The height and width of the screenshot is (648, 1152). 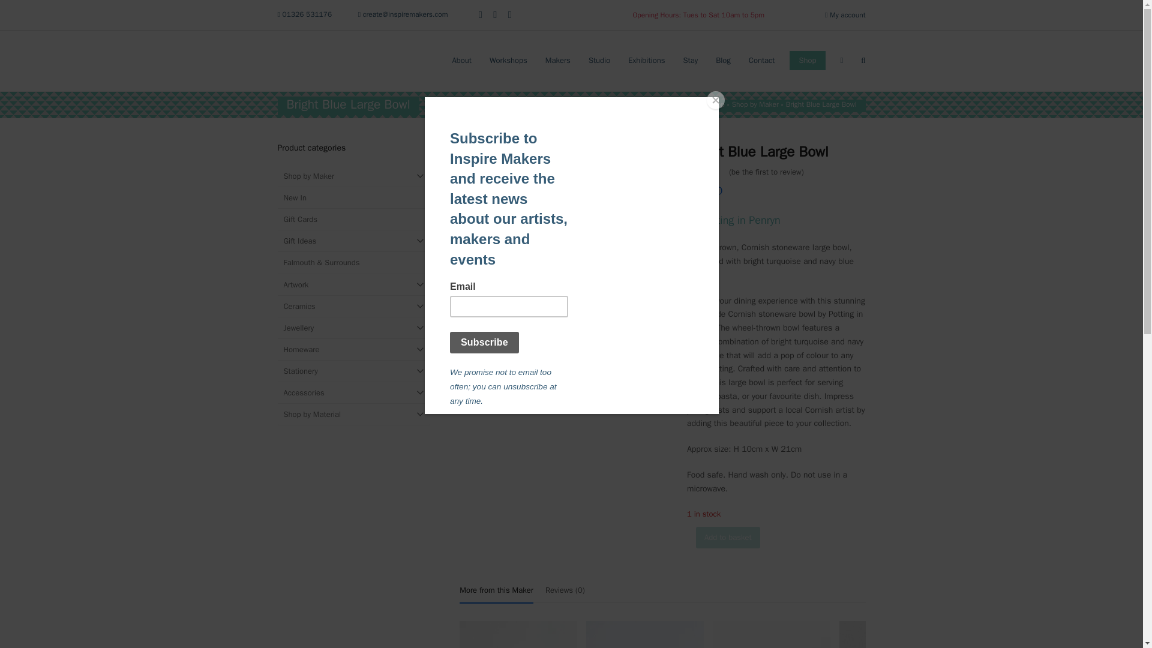 What do you see at coordinates (565, 247) in the screenshot?
I see `Potting in Penryn BB Large Bowl` at bounding box center [565, 247].